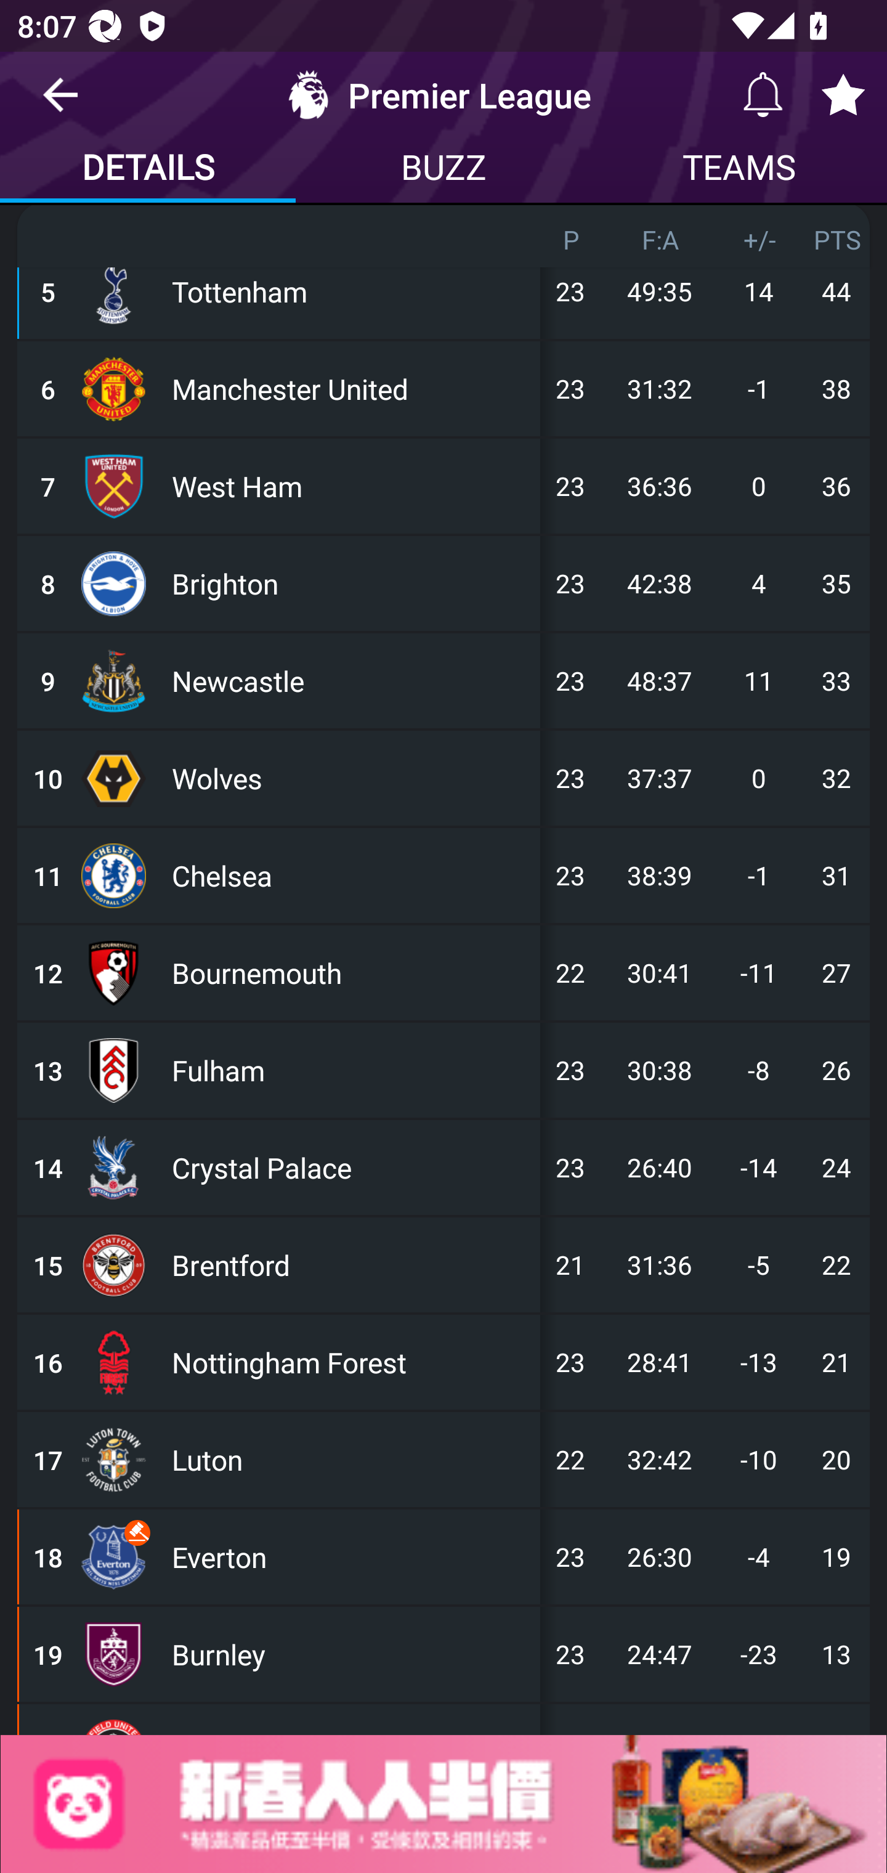  What do you see at coordinates (739, 170) in the screenshot?
I see `TEAMS` at bounding box center [739, 170].